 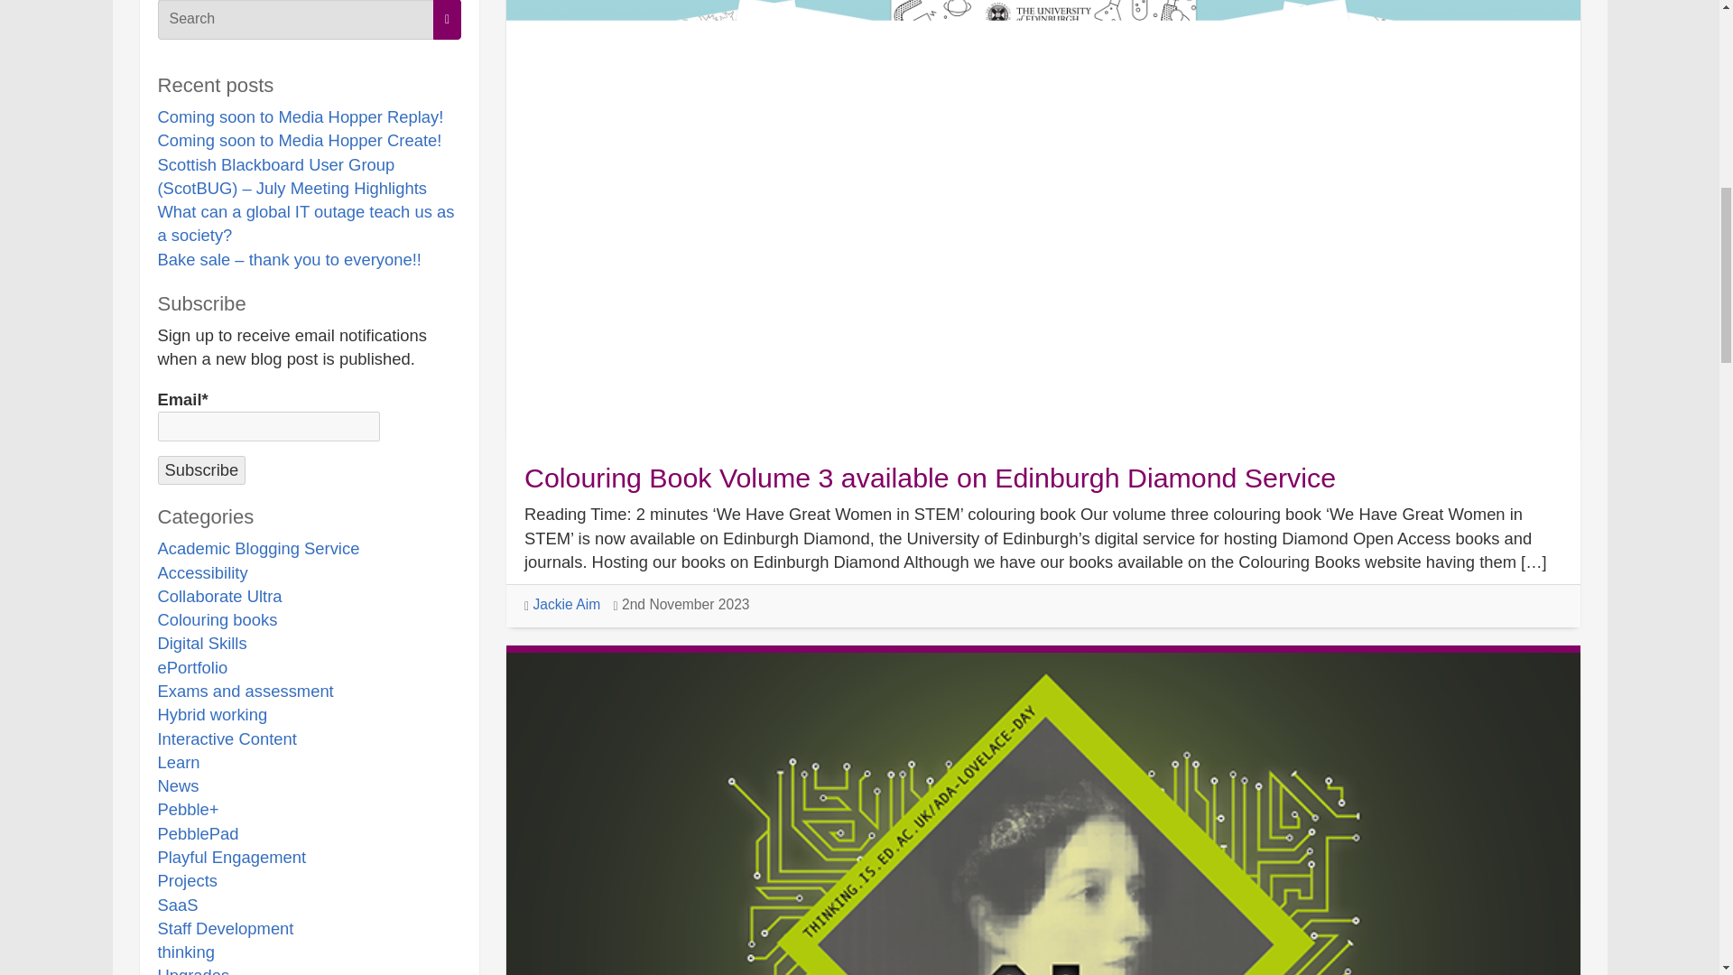 What do you see at coordinates (193, 970) in the screenshot?
I see `Upgrades` at bounding box center [193, 970].